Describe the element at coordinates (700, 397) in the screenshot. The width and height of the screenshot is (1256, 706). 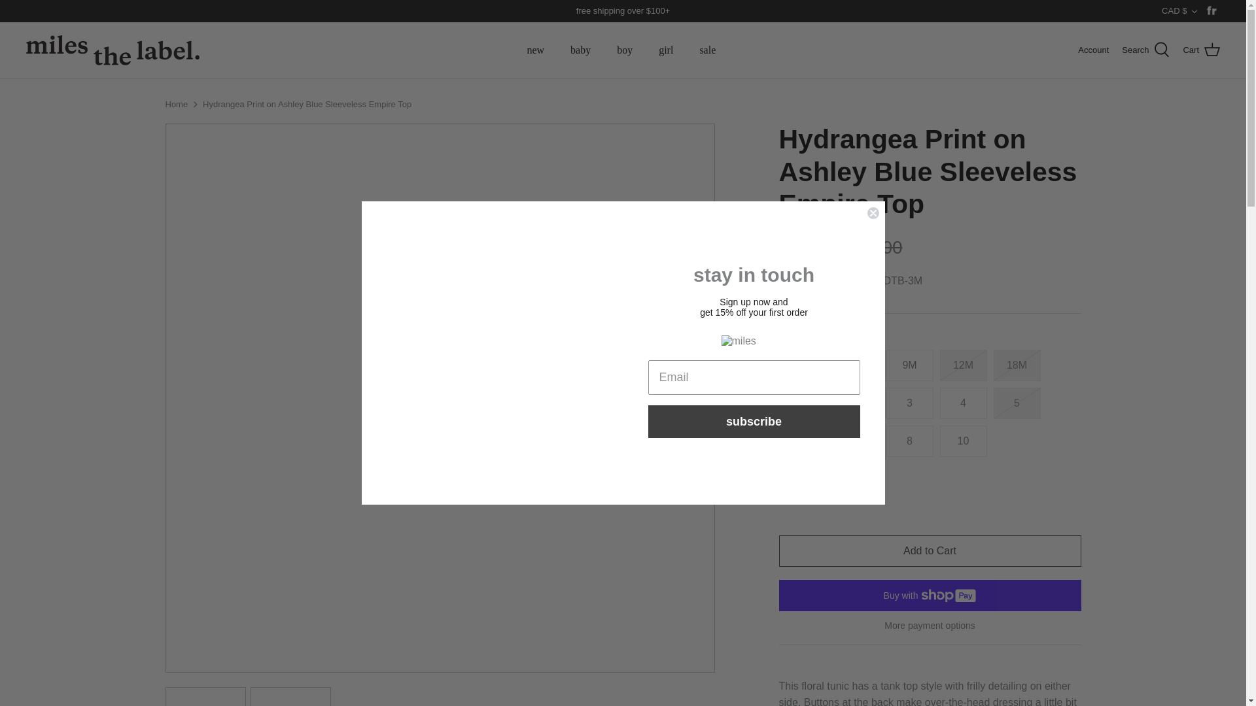
I see `Right` at that location.